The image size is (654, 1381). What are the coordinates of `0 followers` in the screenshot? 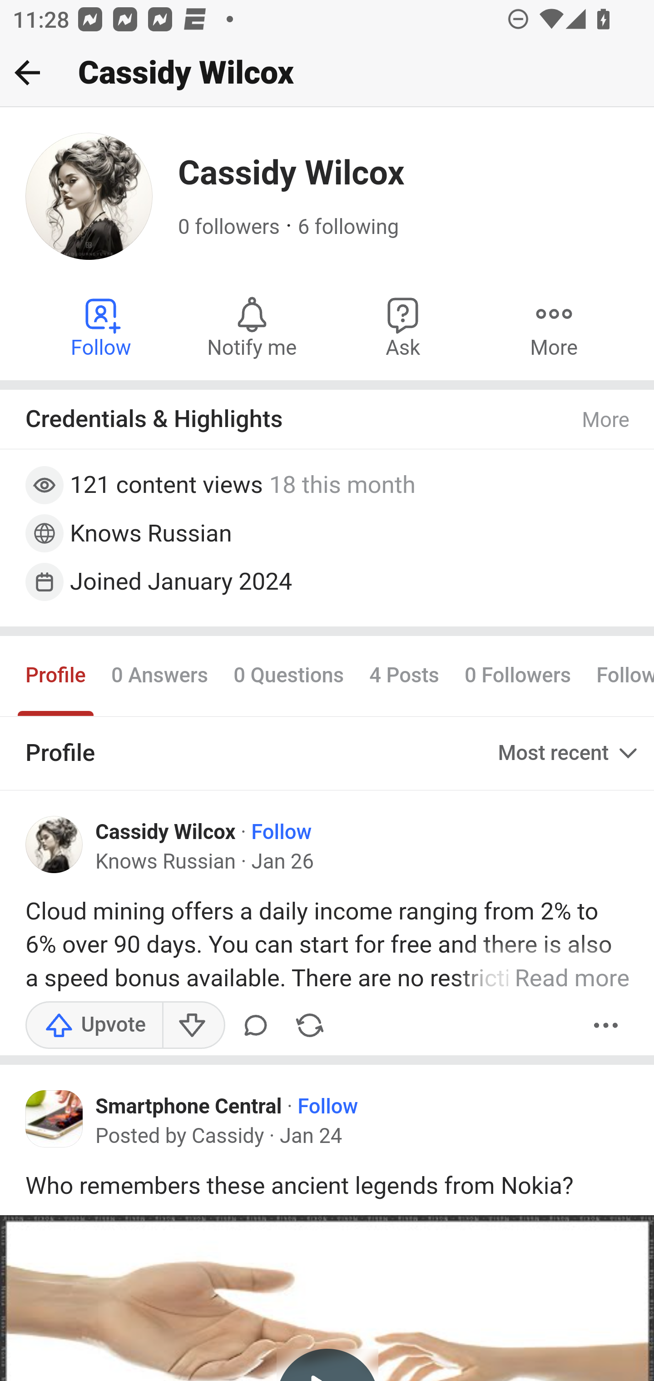 It's located at (229, 227).